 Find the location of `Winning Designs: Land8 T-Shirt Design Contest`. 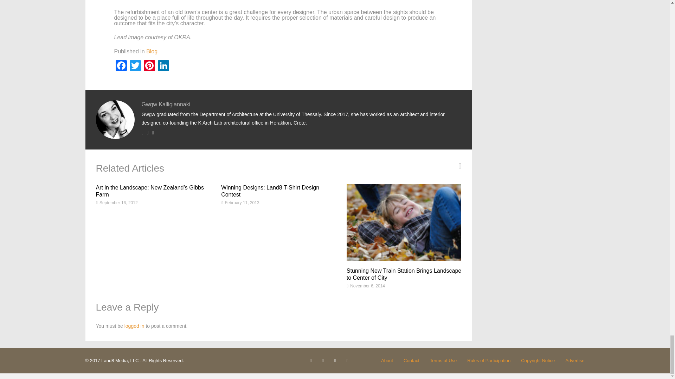

Winning Designs: Land8 T-Shirt Design Contest is located at coordinates (270, 191).